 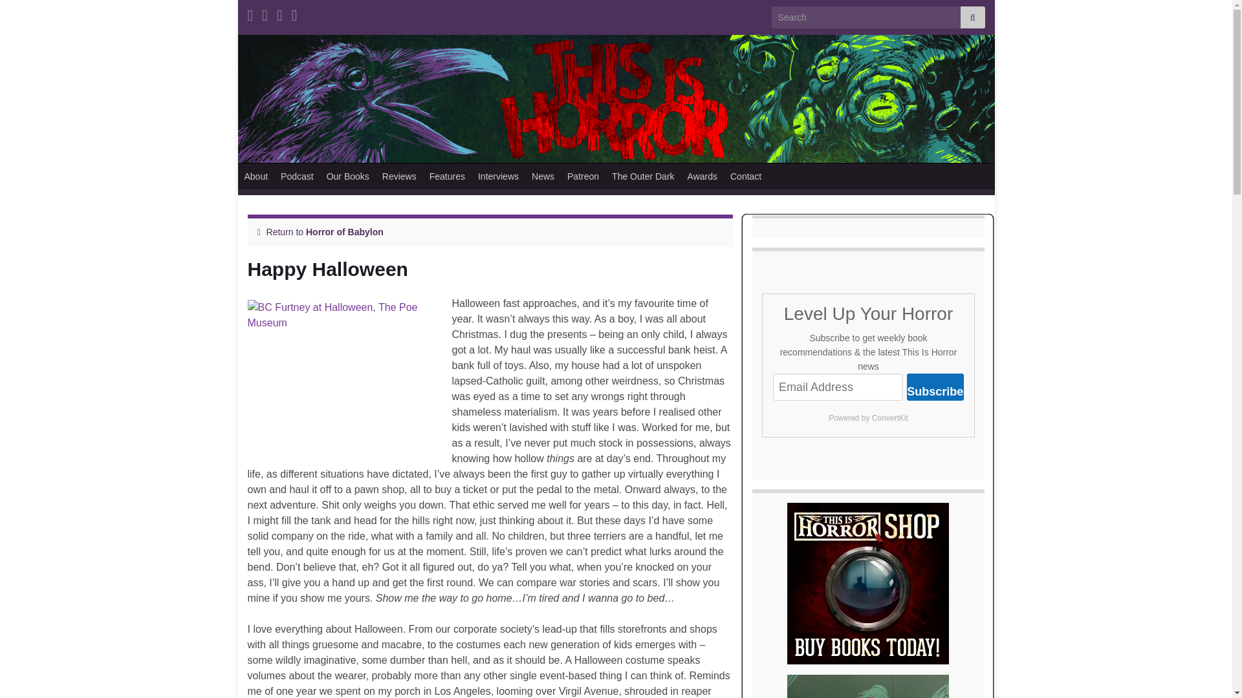 I want to click on Horror of Babylon, so click(x=344, y=232).